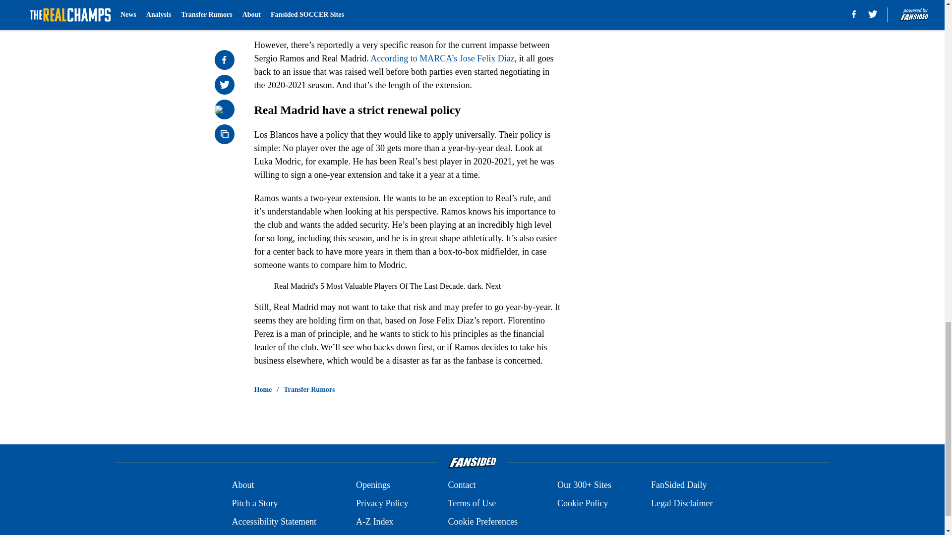  Describe the element at coordinates (373, 484) in the screenshot. I see `Openings` at that location.